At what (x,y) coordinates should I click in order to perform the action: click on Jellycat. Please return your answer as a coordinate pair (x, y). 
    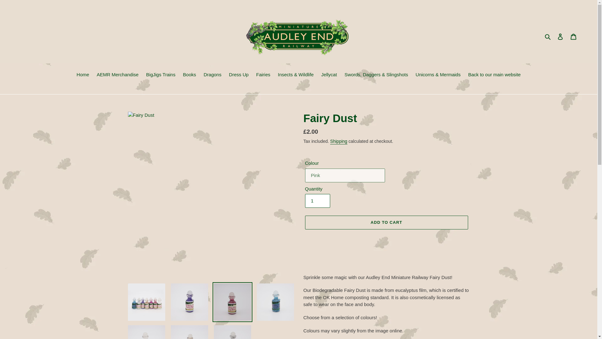
    Looking at the image, I should click on (329, 75).